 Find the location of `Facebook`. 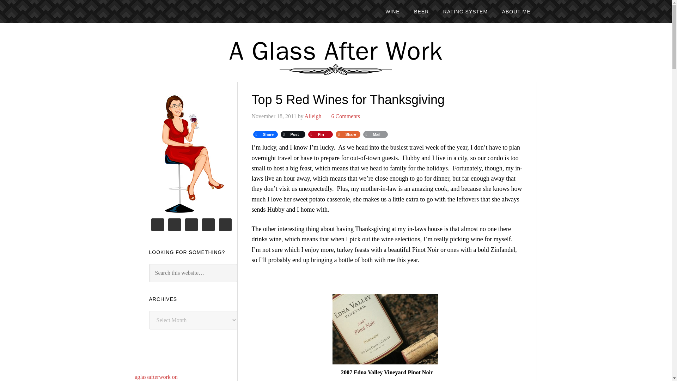

Facebook is located at coordinates (265, 134).